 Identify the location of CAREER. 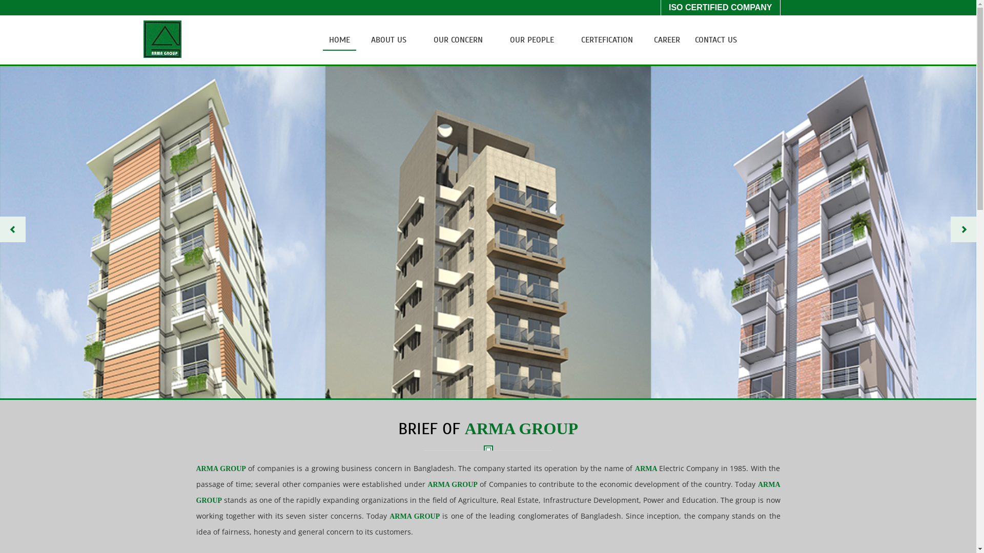
(667, 40).